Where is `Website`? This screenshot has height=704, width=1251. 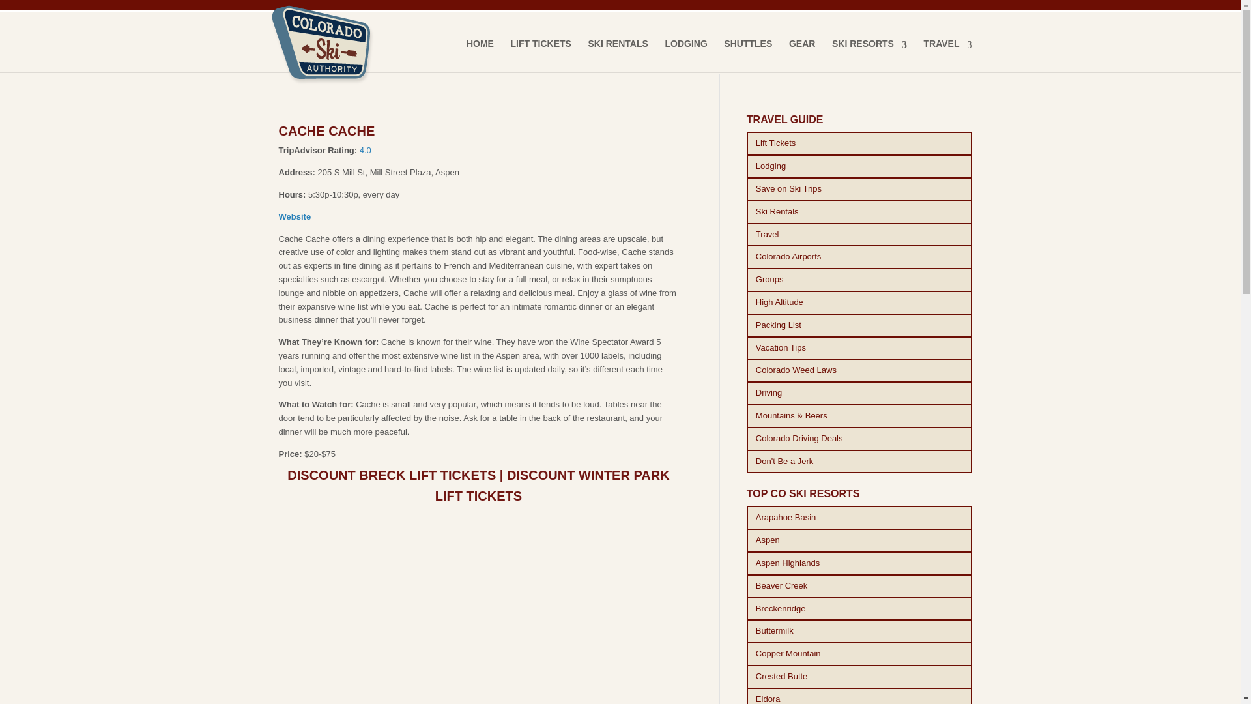 Website is located at coordinates (295, 216).